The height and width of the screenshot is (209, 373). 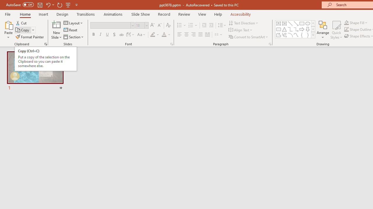 What do you see at coordinates (323, 30) in the screenshot?
I see `Arrange` at bounding box center [323, 30].